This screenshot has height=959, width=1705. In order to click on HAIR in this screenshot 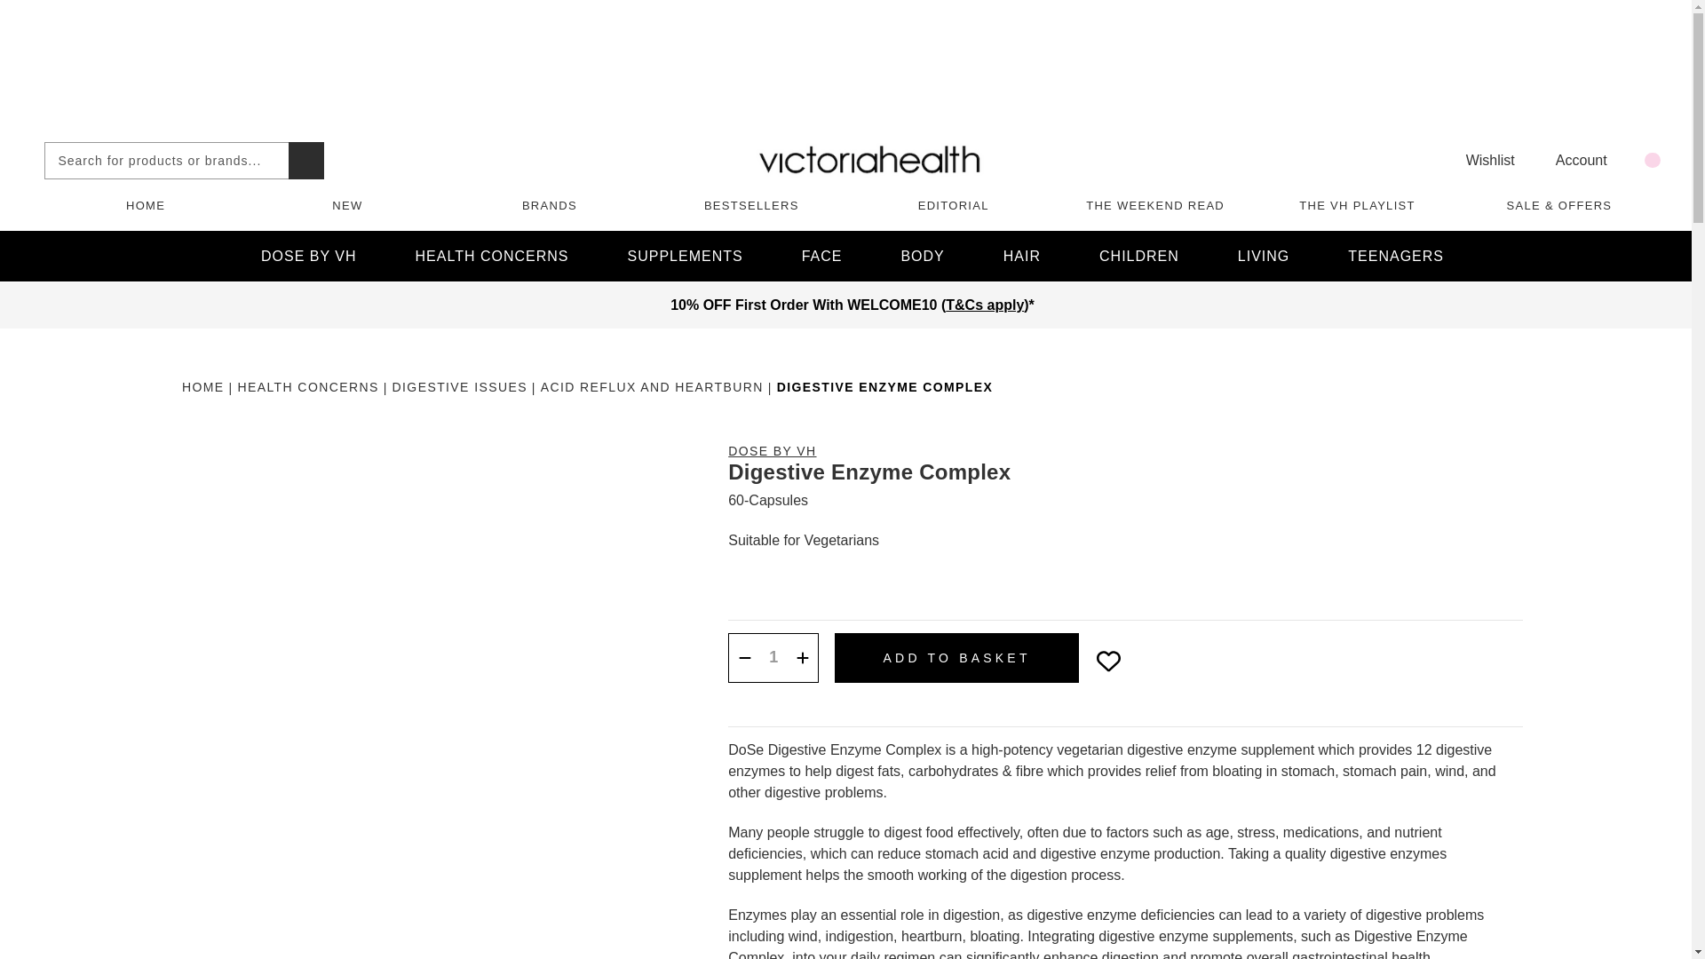, I will do `click(1021, 256)`.